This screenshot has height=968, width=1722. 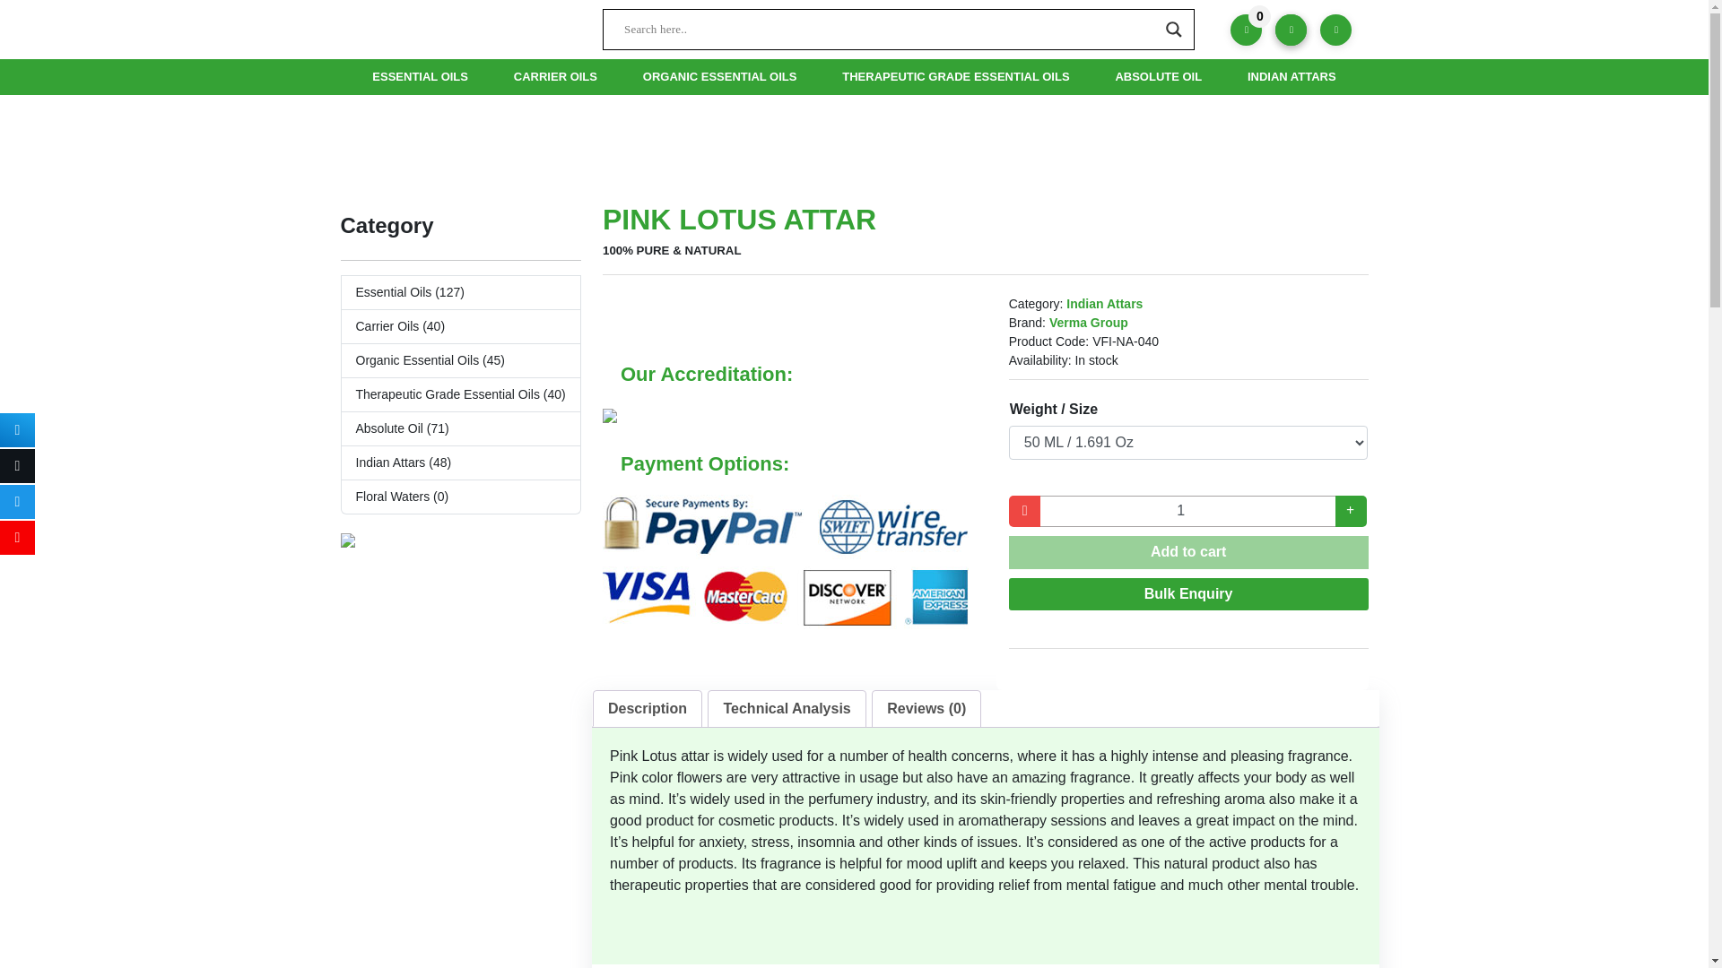 I want to click on 0, so click(x=1247, y=30).